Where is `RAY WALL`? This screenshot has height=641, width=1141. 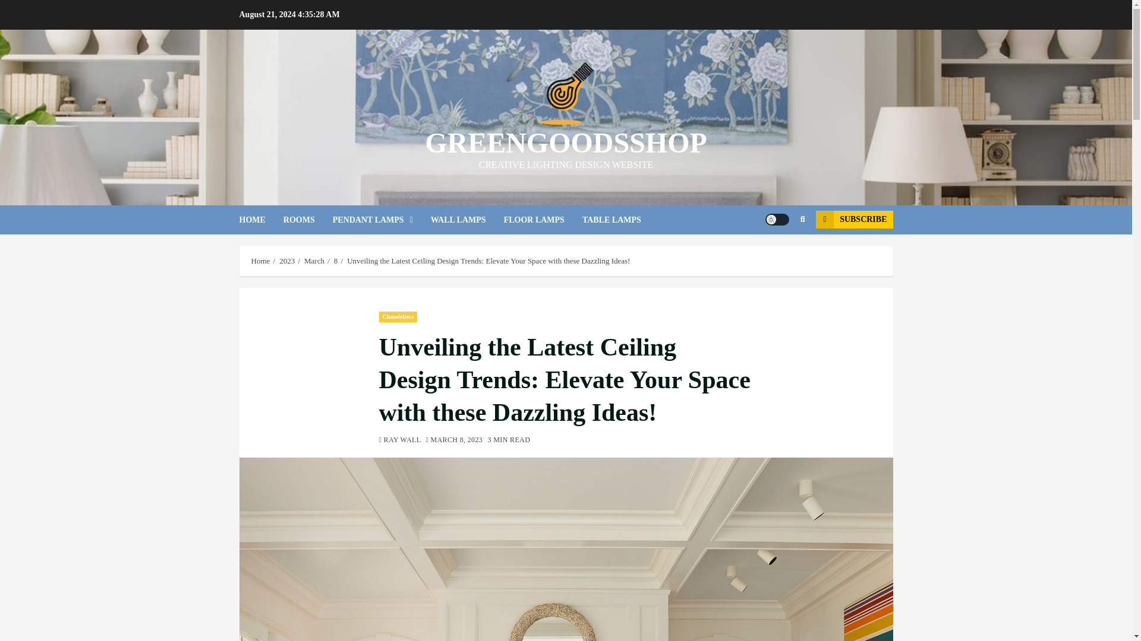
RAY WALL is located at coordinates (399, 440).